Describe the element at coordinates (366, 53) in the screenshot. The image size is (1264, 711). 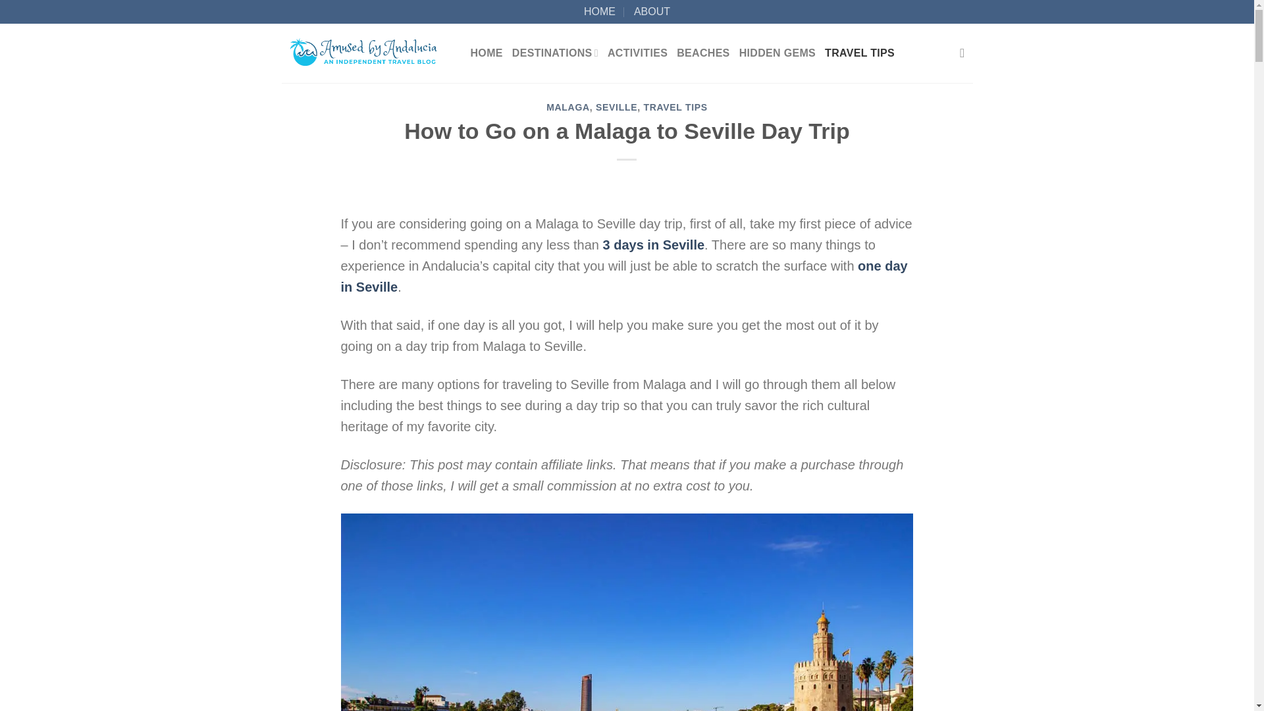
I see `Amused by Andalucia` at that location.